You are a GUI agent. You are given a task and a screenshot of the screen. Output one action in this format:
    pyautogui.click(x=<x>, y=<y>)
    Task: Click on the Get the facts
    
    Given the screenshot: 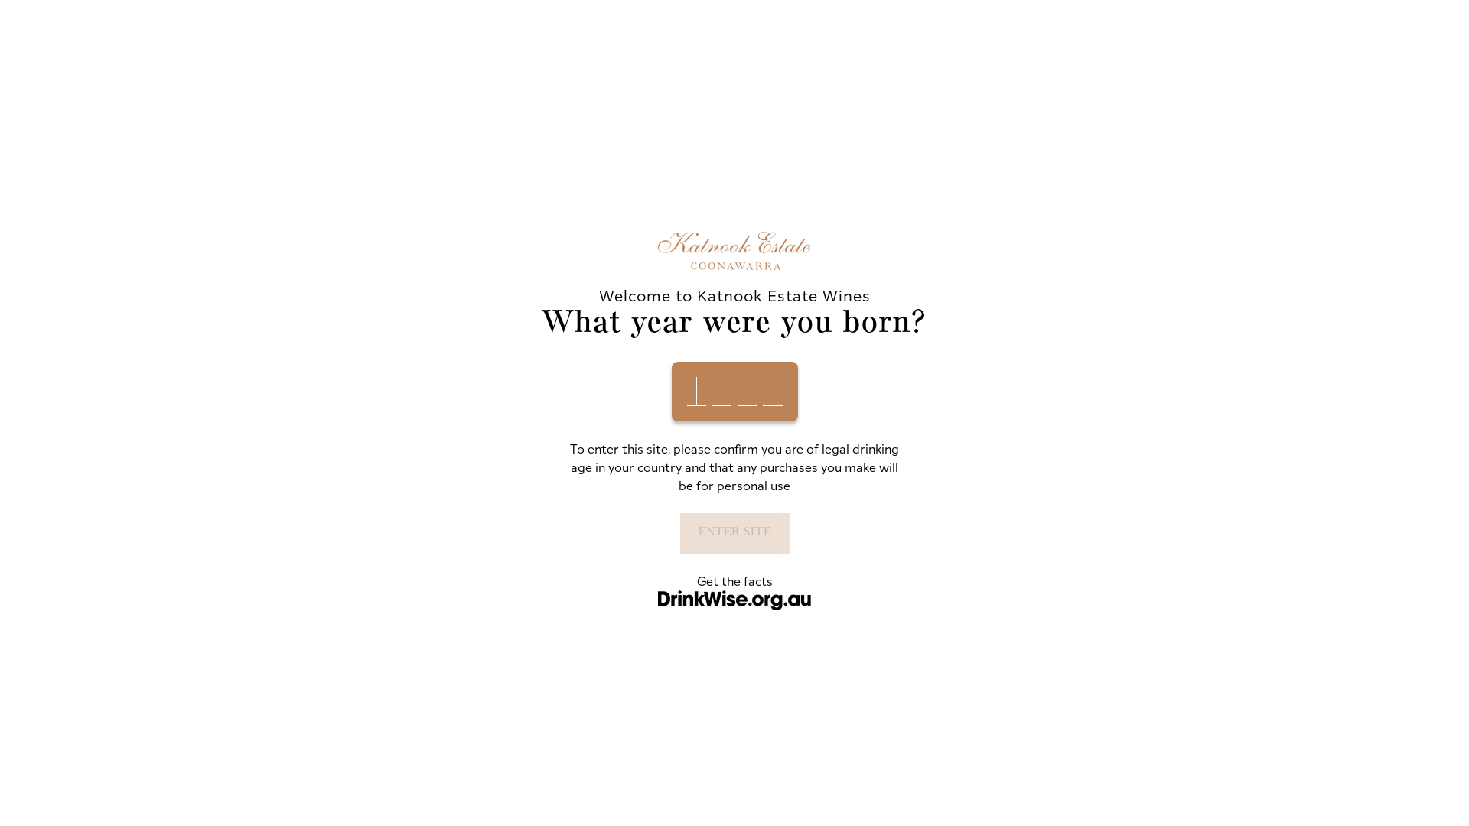 What is the action you would take?
    pyautogui.click(x=734, y=581)
    